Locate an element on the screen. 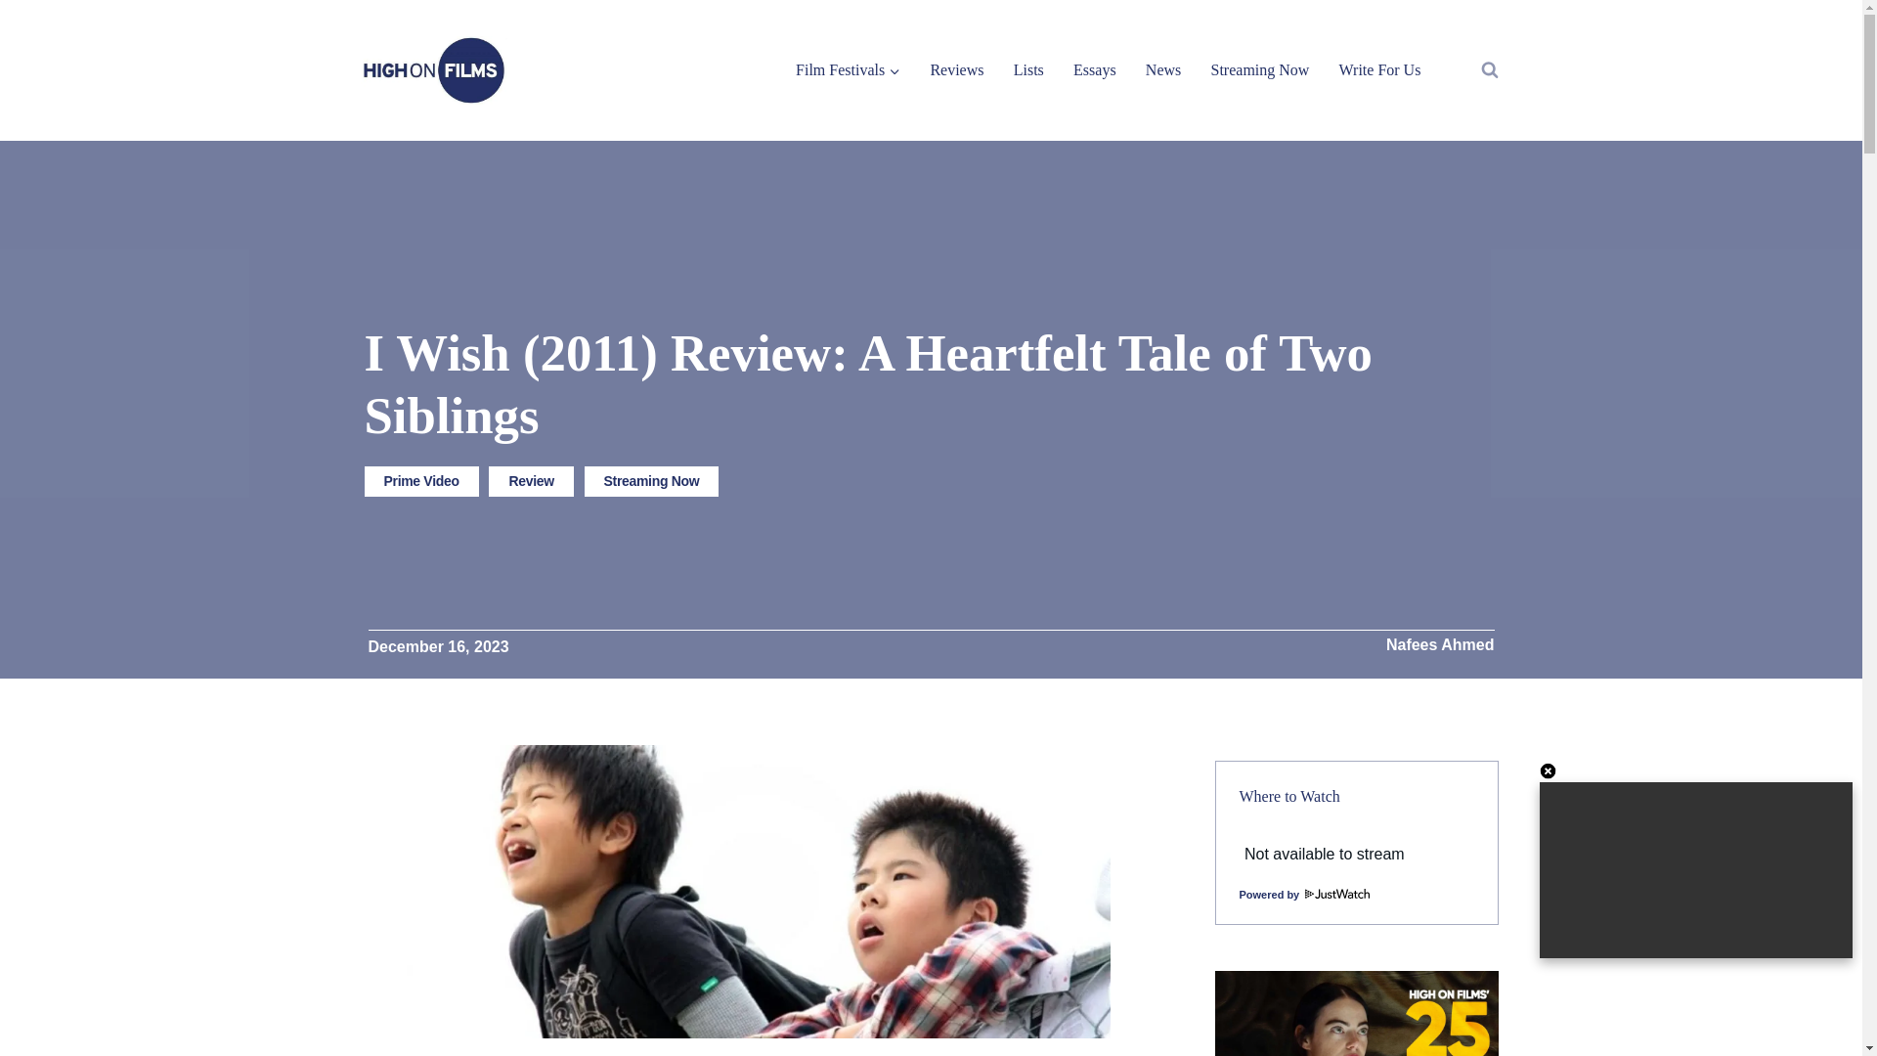  Film Festivals is located at coordinates (848, 68).